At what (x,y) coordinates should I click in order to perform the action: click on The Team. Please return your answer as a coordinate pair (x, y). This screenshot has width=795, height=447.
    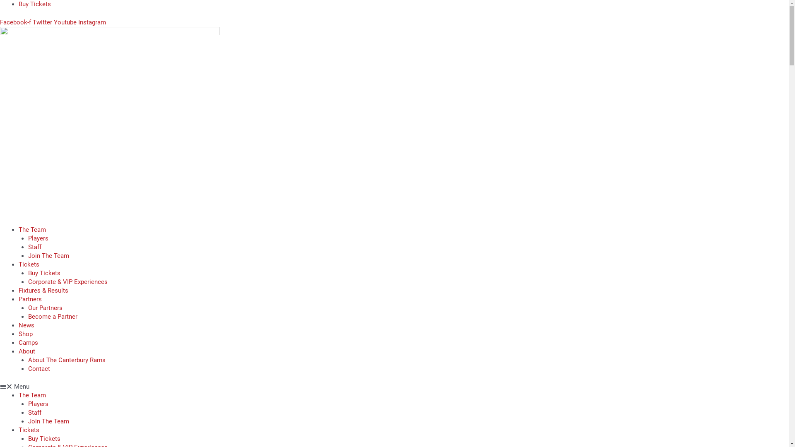
    Looking at the image, I should click on (32, 230).